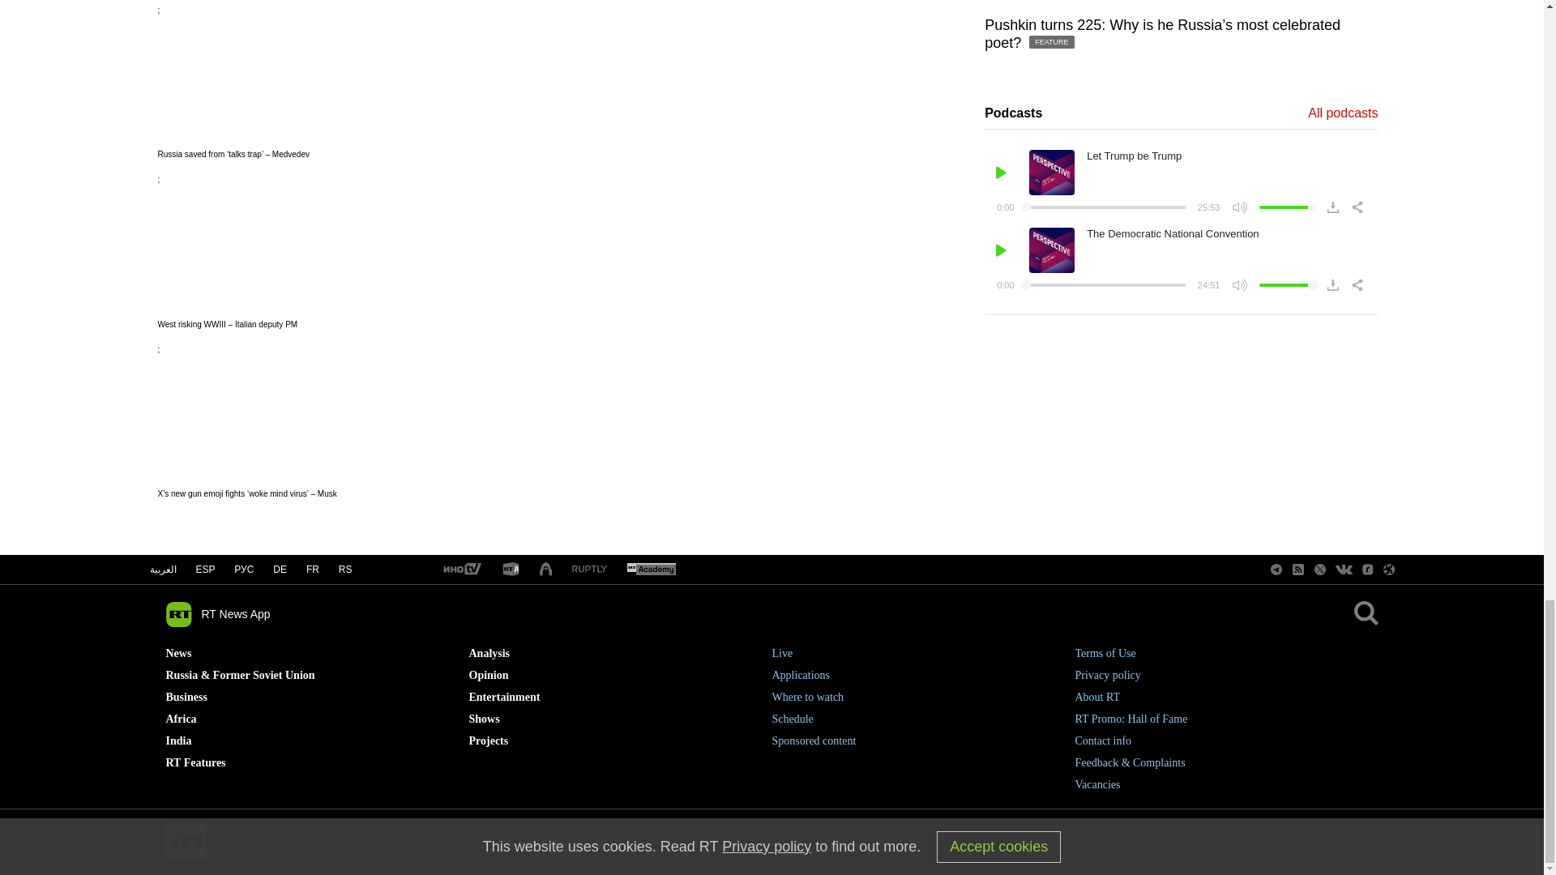  What do you see at coordinates (651, 570) in the screenshot?
I see `RT ` at bounding box center [651, 570].